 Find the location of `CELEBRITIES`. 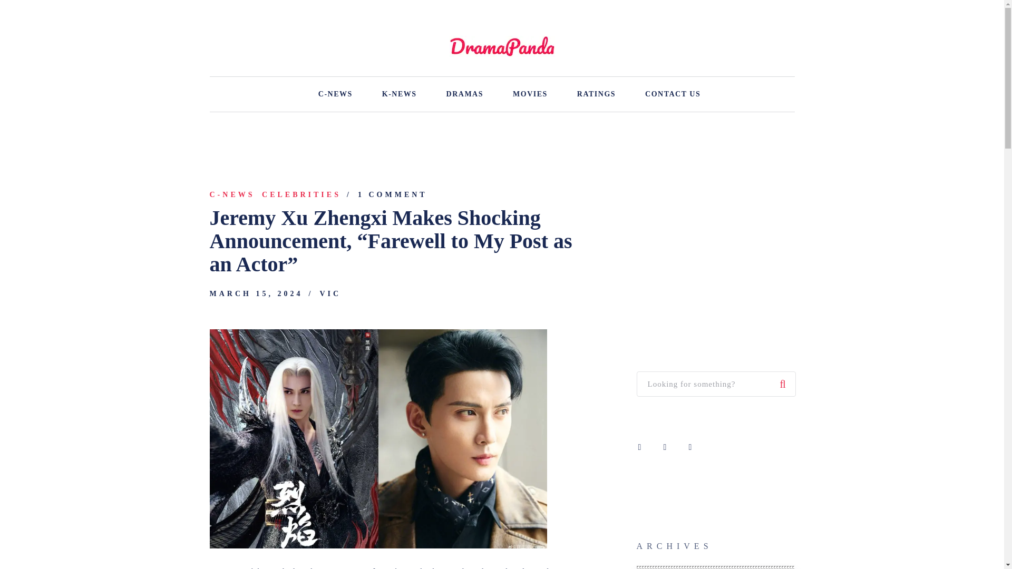

CELEBRITIES is located at coordinates (301, 195).